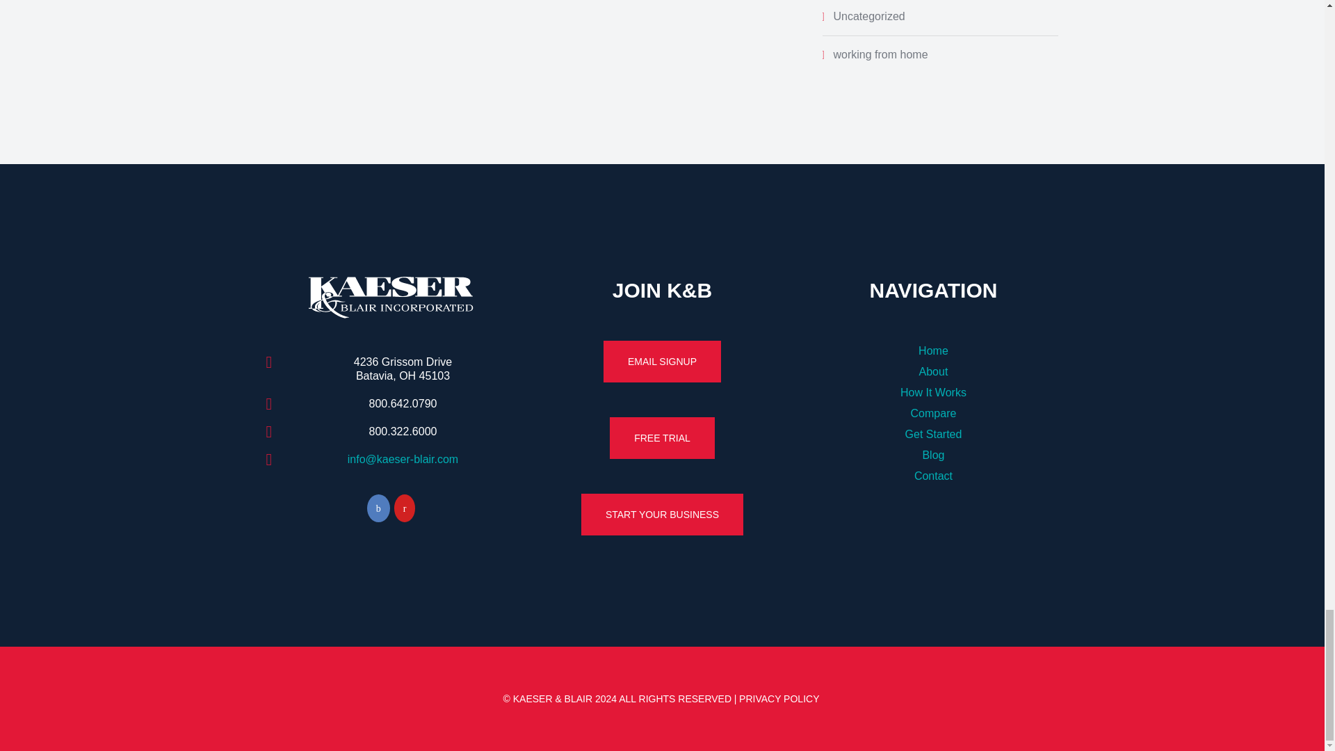 This screenshot has height=751, width=1335. What do you see at coordinates (662, 362) in the screenshot?
I see `Email Signup` at bounding box center [662, 362].